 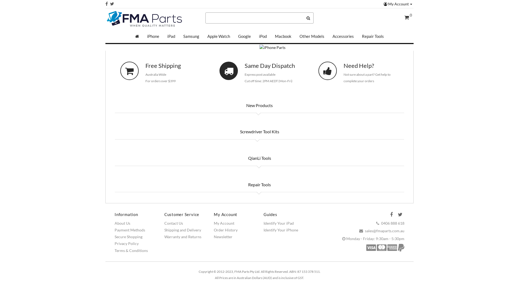 I want to click on iPhone Parts, so click(x=272, y=48).